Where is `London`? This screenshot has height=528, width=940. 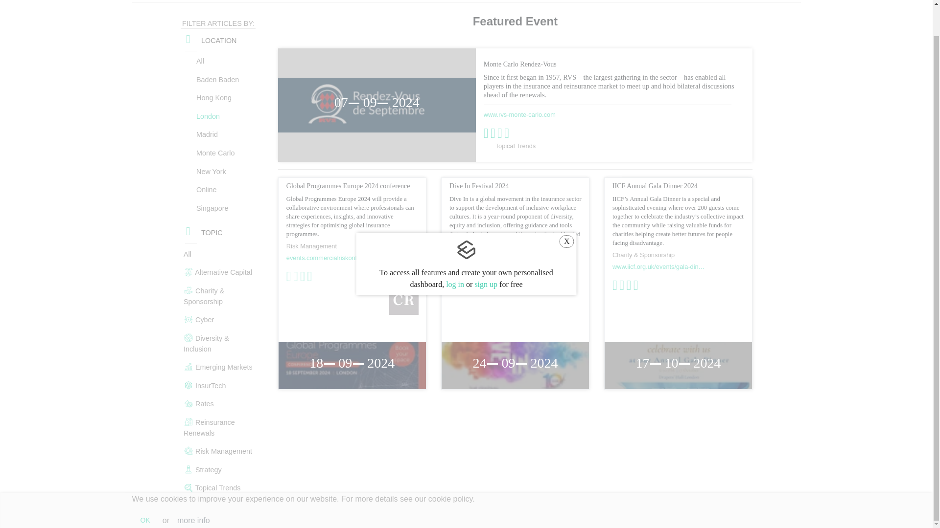 London is located at coordinates (216, 117).